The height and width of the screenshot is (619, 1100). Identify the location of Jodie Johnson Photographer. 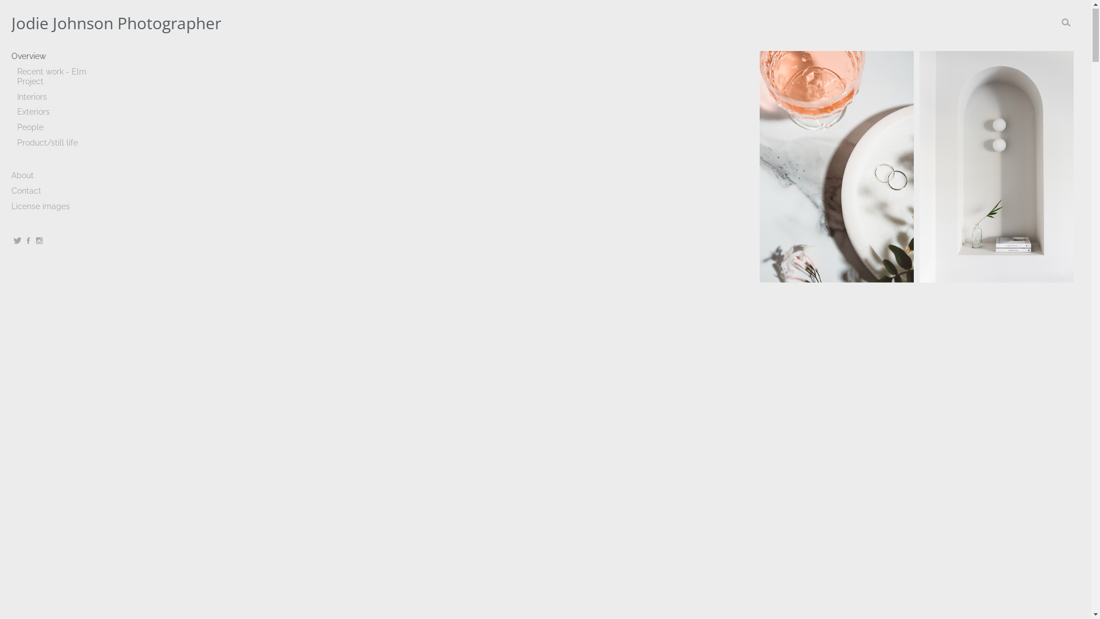
(317, 23).